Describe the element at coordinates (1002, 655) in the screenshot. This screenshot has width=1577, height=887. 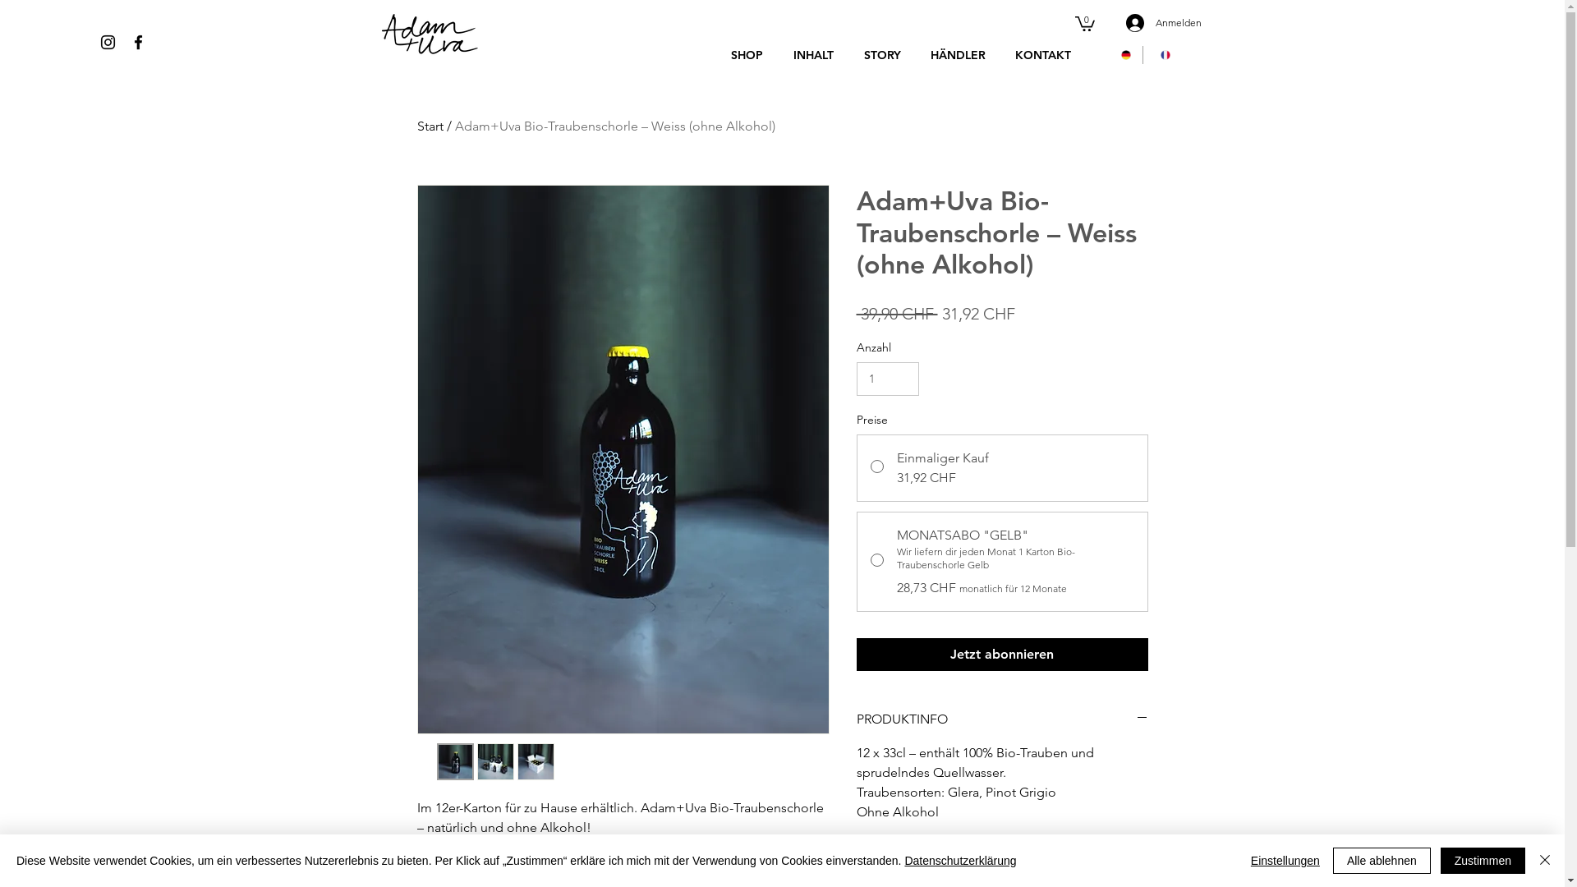
I see `Jetzt abonnieren` at that location.